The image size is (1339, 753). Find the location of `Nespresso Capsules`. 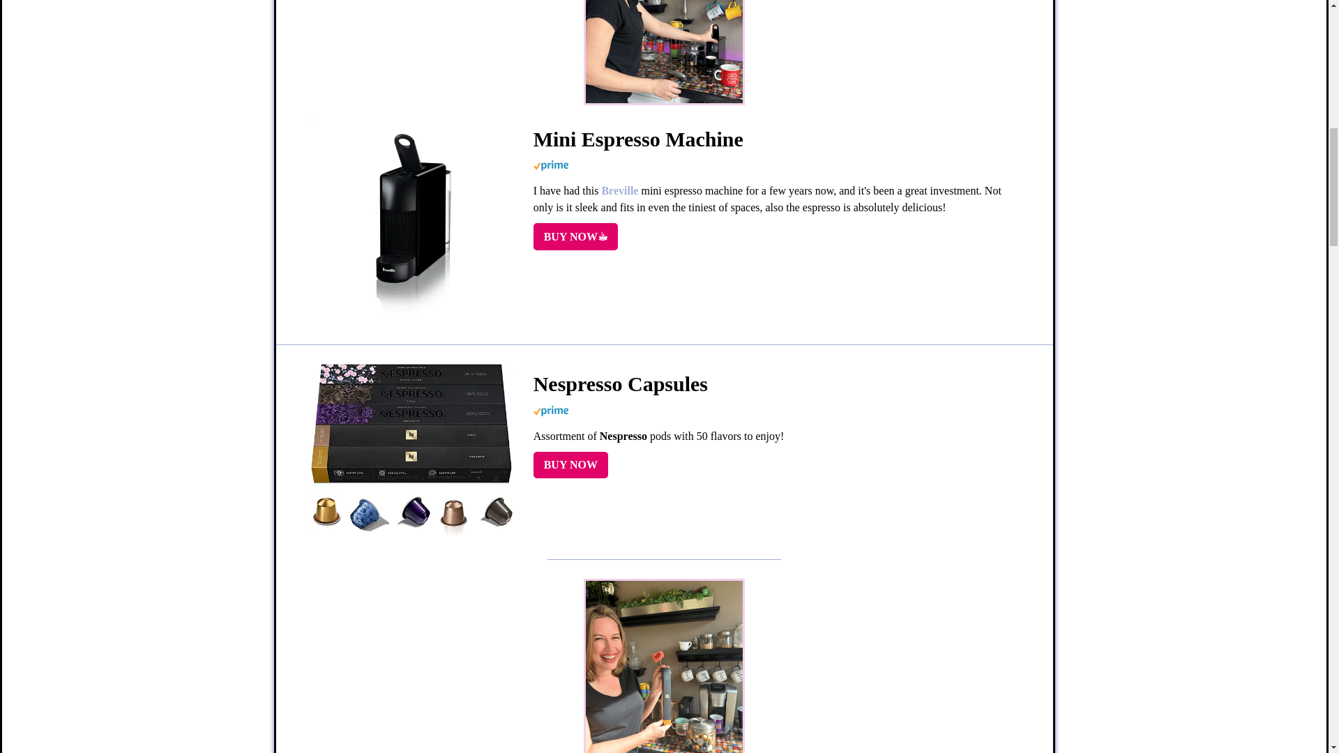

Nespresso Capsules is located at coordinates (411, 534).